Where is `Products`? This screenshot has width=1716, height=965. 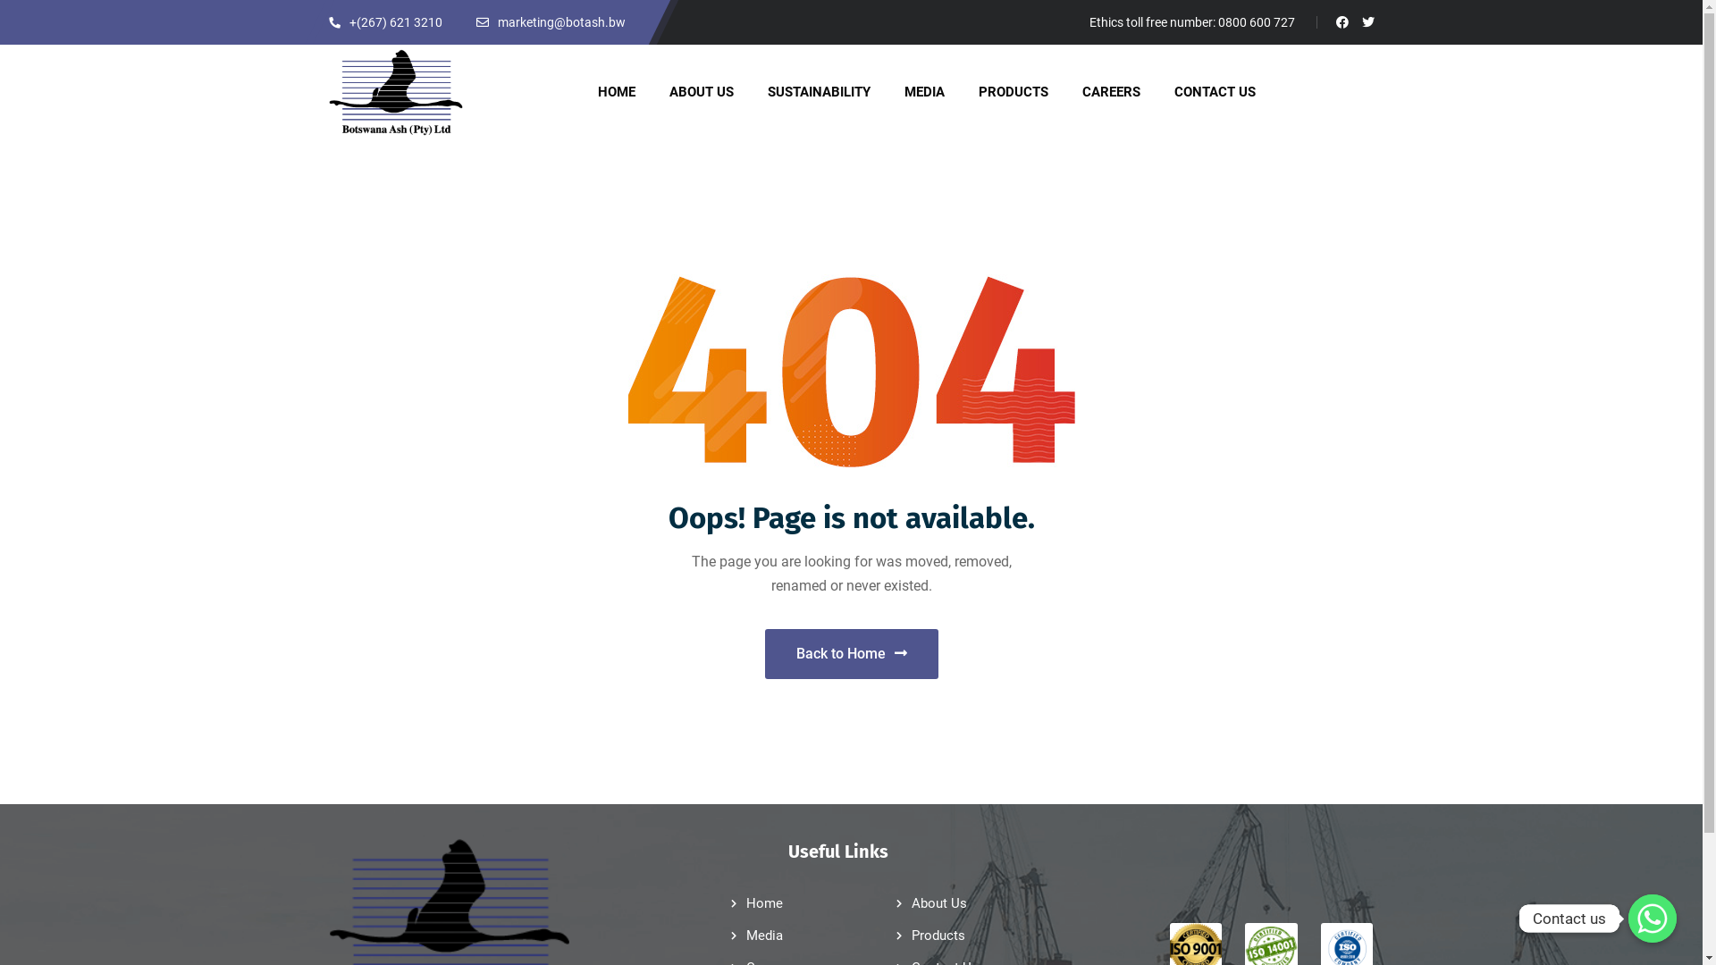
Products is located at coordinates (938, 936).